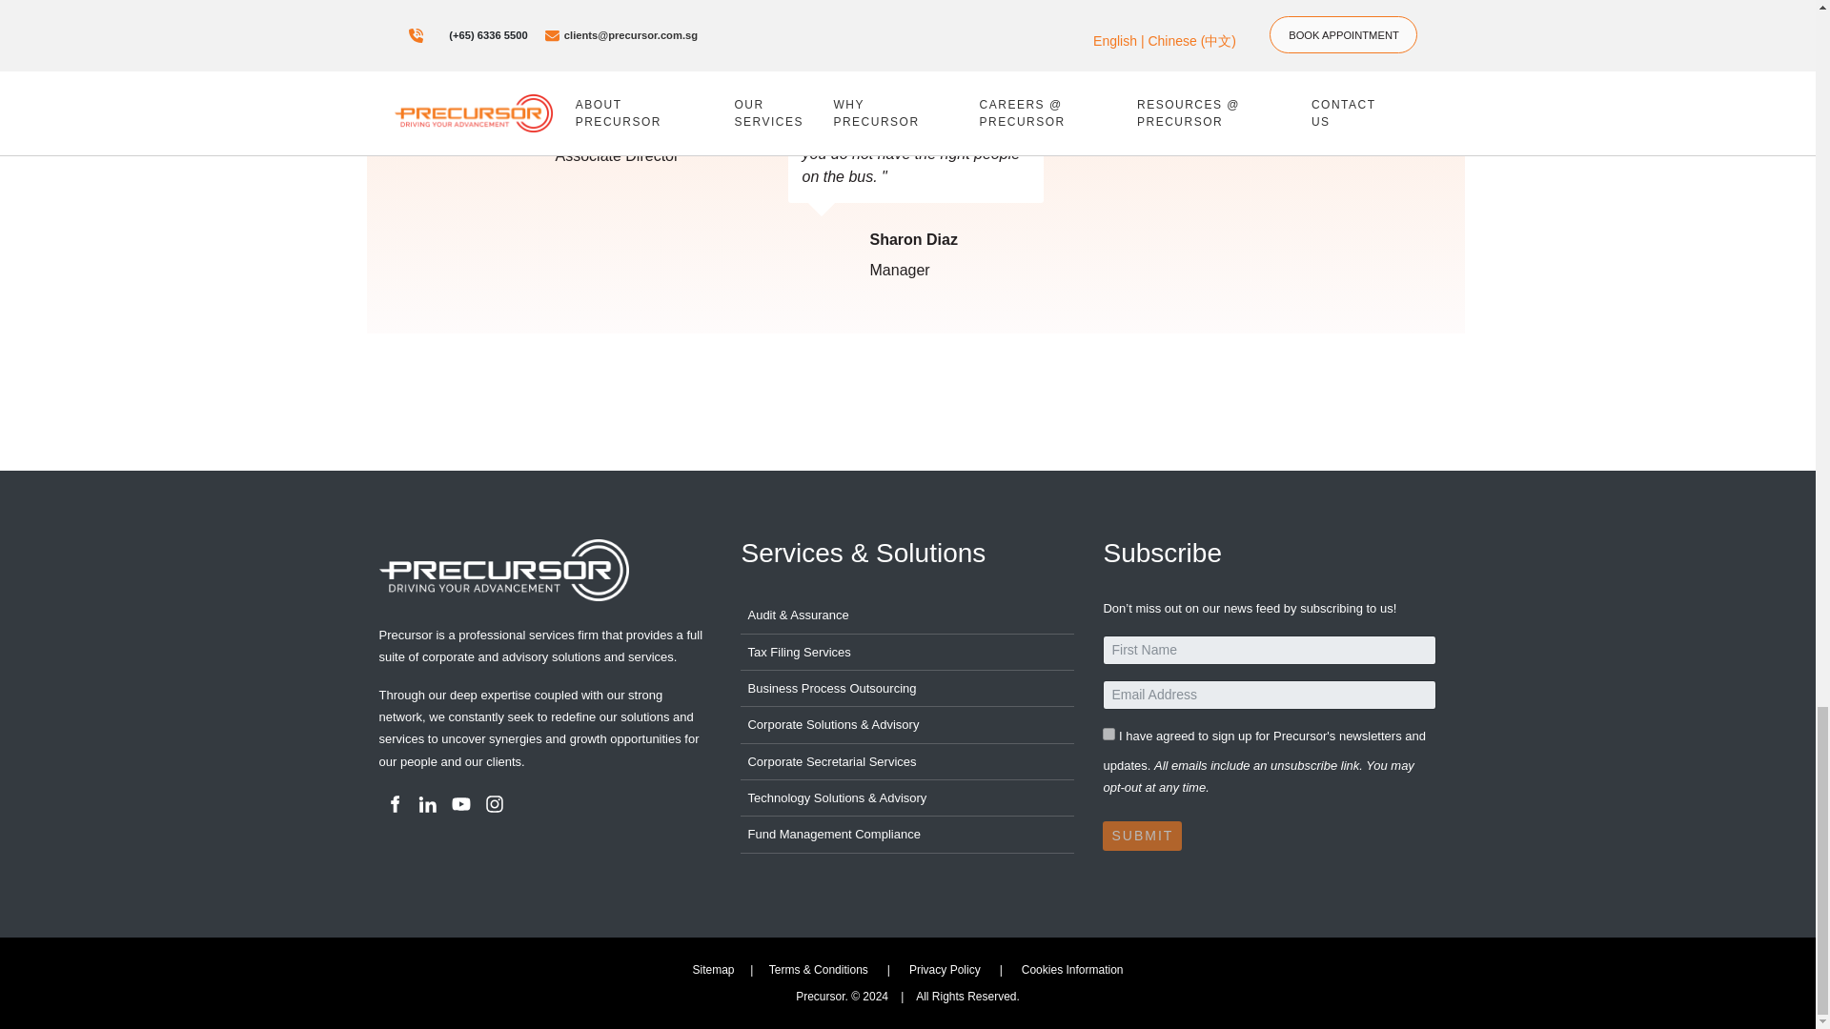  I want to click on Fund Management Compliance, so click(907, 835).